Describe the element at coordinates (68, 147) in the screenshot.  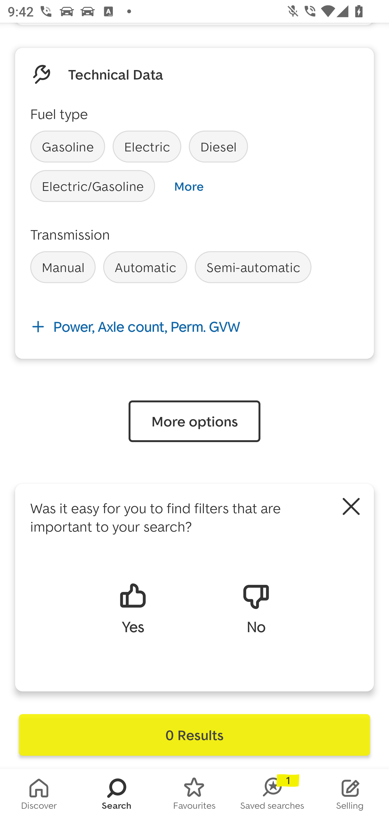
I see `Gasoline` at that location.